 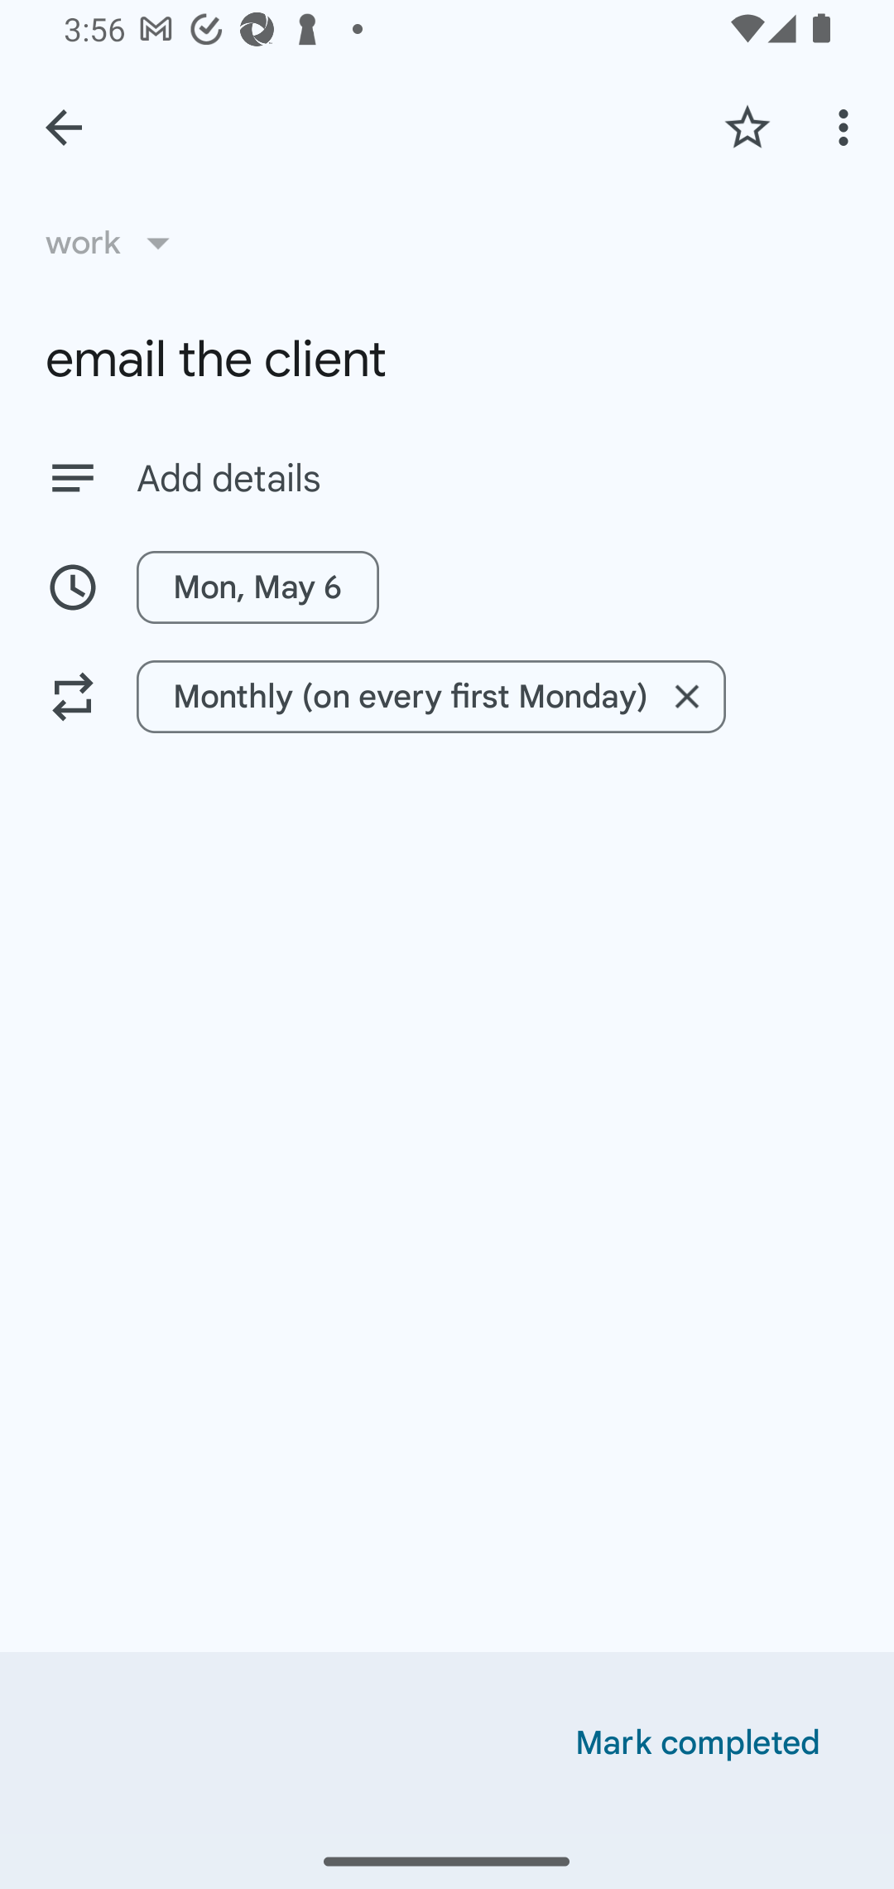 I want to click on Back, so click(x=64, y=128).